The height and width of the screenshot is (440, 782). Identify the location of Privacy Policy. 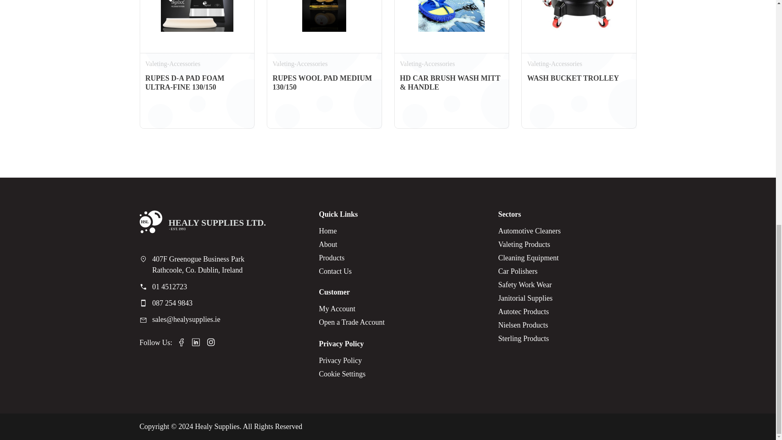
(342, 361).